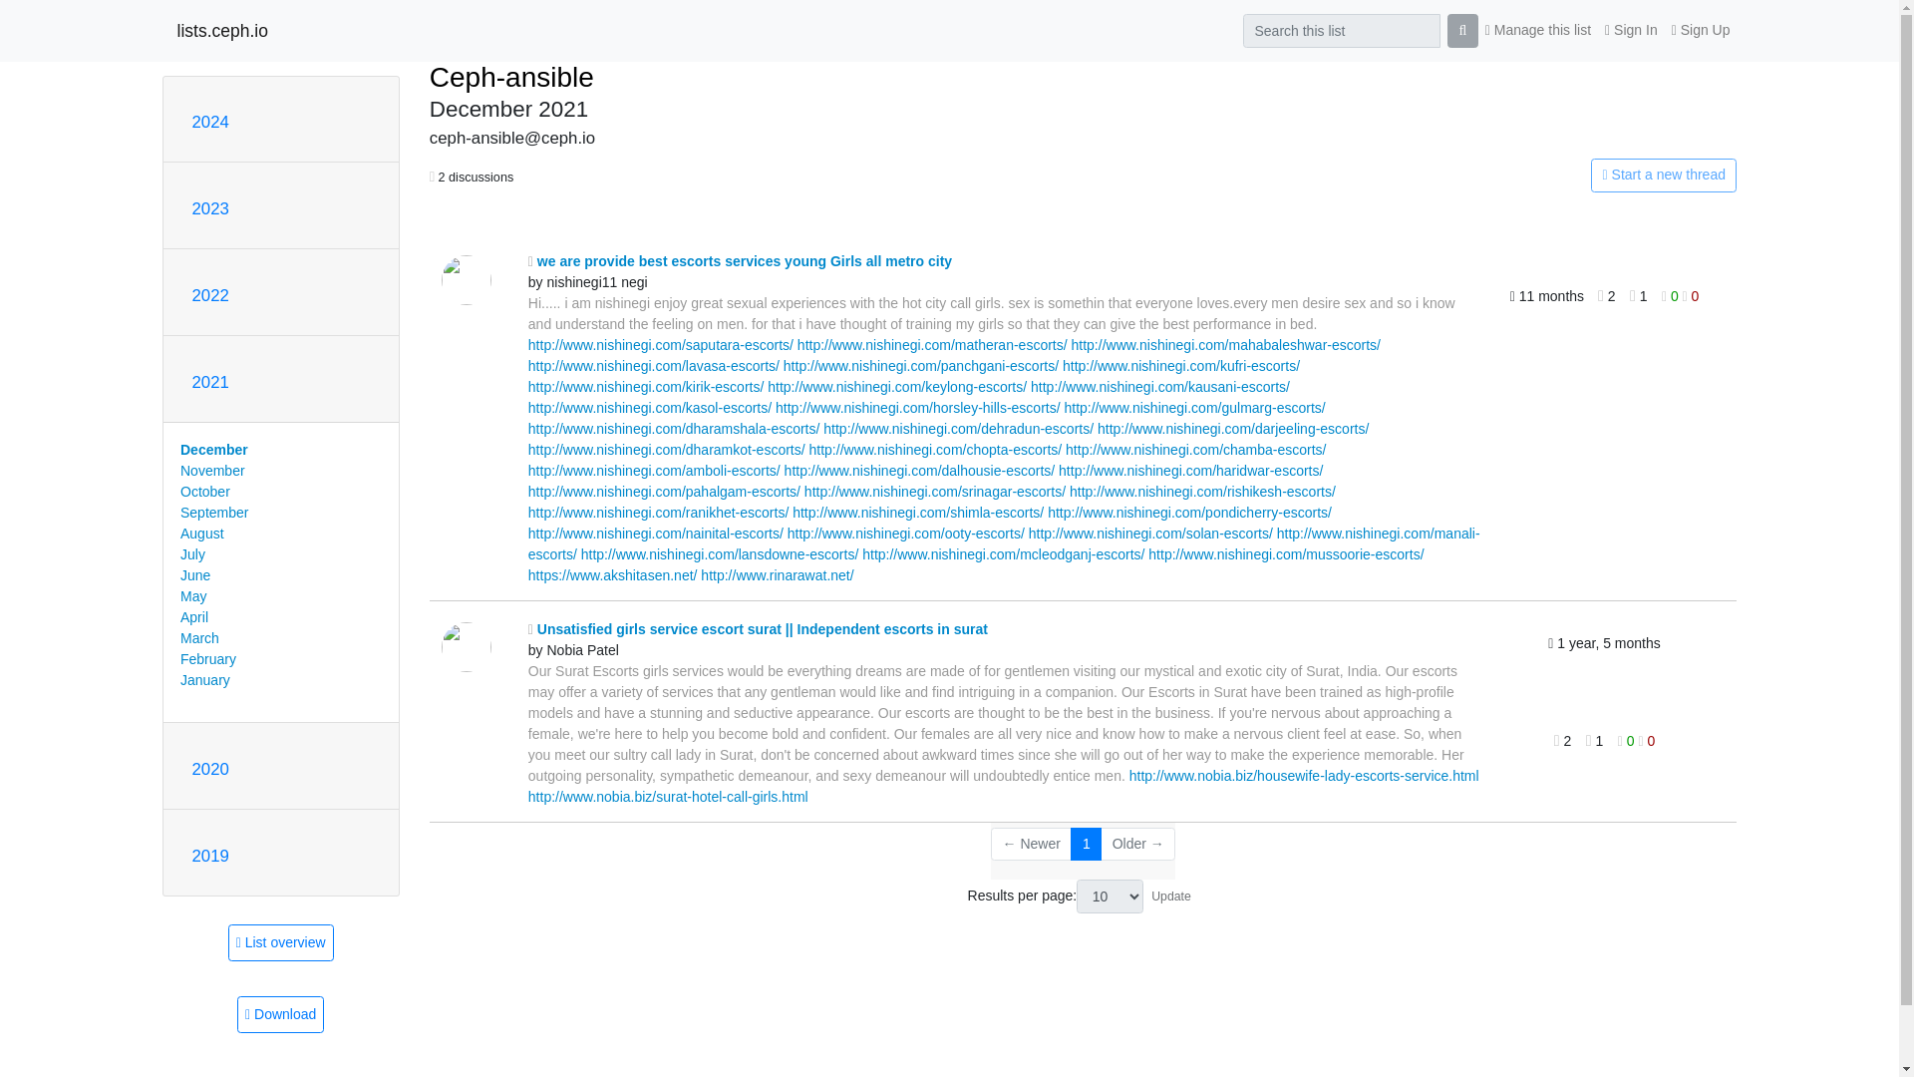 The width and height of the screenshot is (1914, 1077). What do you see at coordinates (1671, 295) in the screenshot?
I see `You must be logged-in to vote.` at bounding box center [1671, 295].